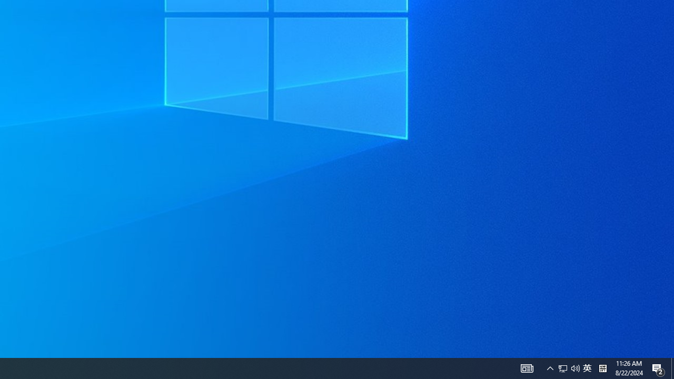  What do you see at coordinates (550, 368) in the screenshot?
I see `Notification Chevron` at bounding box center [550, 368].